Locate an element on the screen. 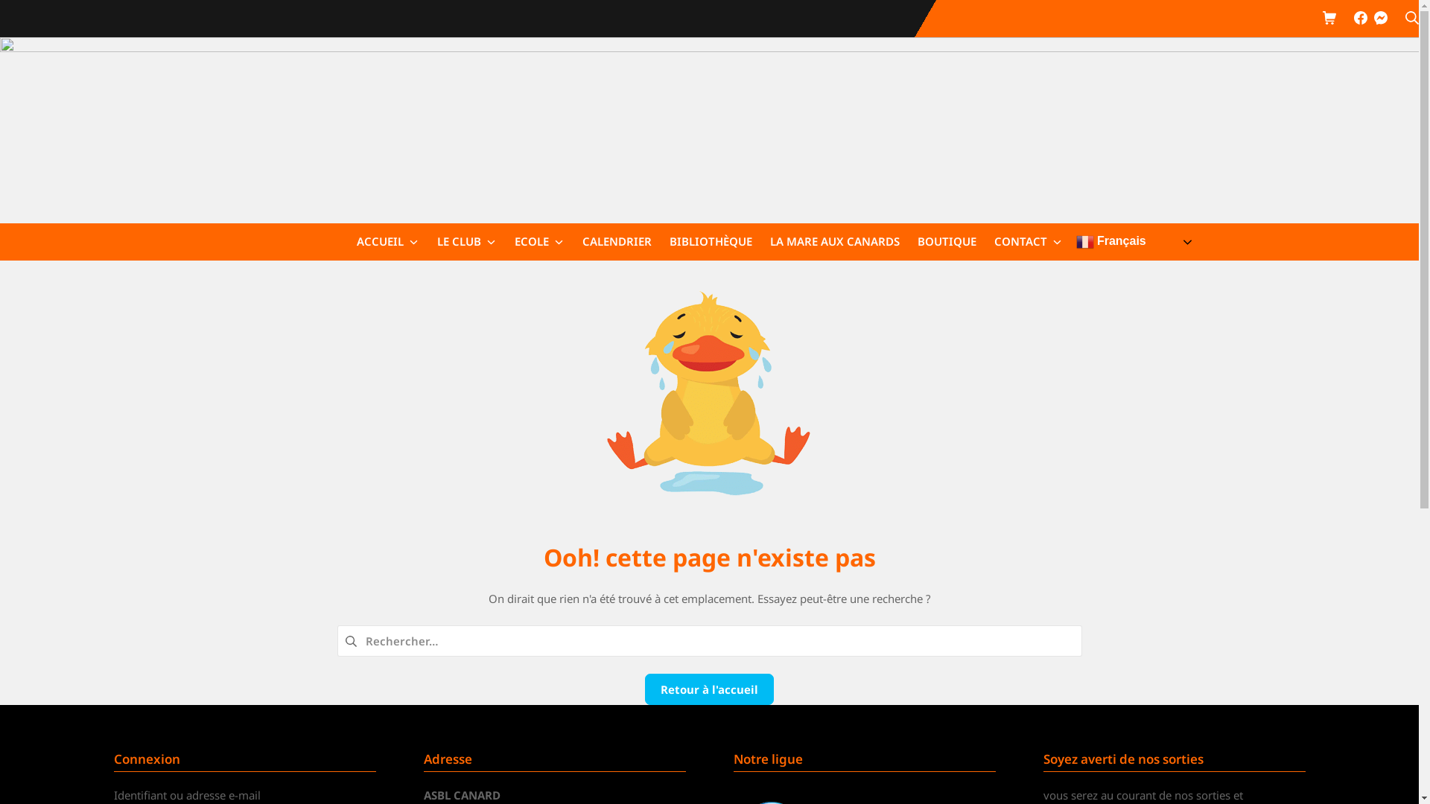 The image size is (1430, 804). CALENDRIER is located at coordinates (617, 242).